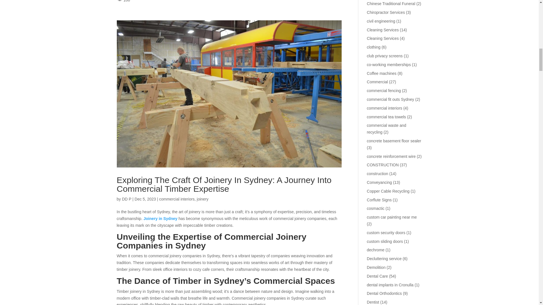  Describe the element at coordinates (202, 199) in the screenshot. I see `joinery` at that location.